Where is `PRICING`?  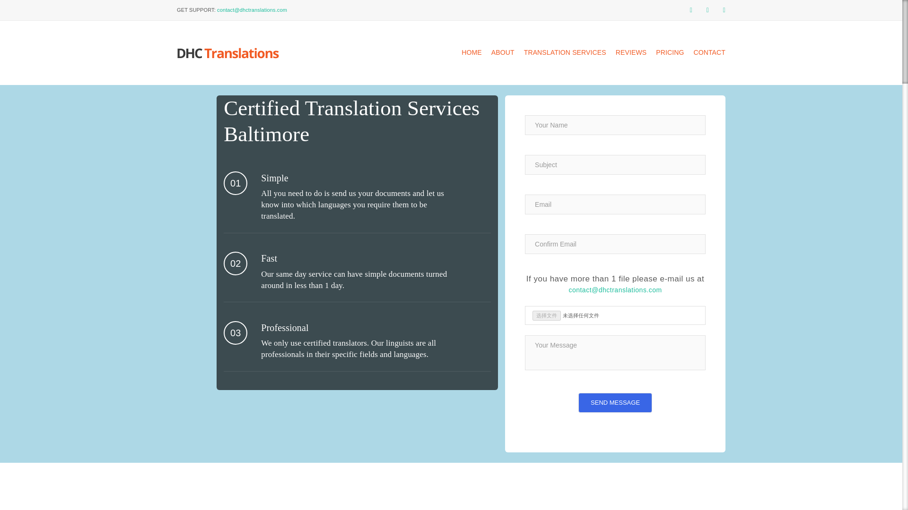
PRICING is located at coordinates (670, 53).